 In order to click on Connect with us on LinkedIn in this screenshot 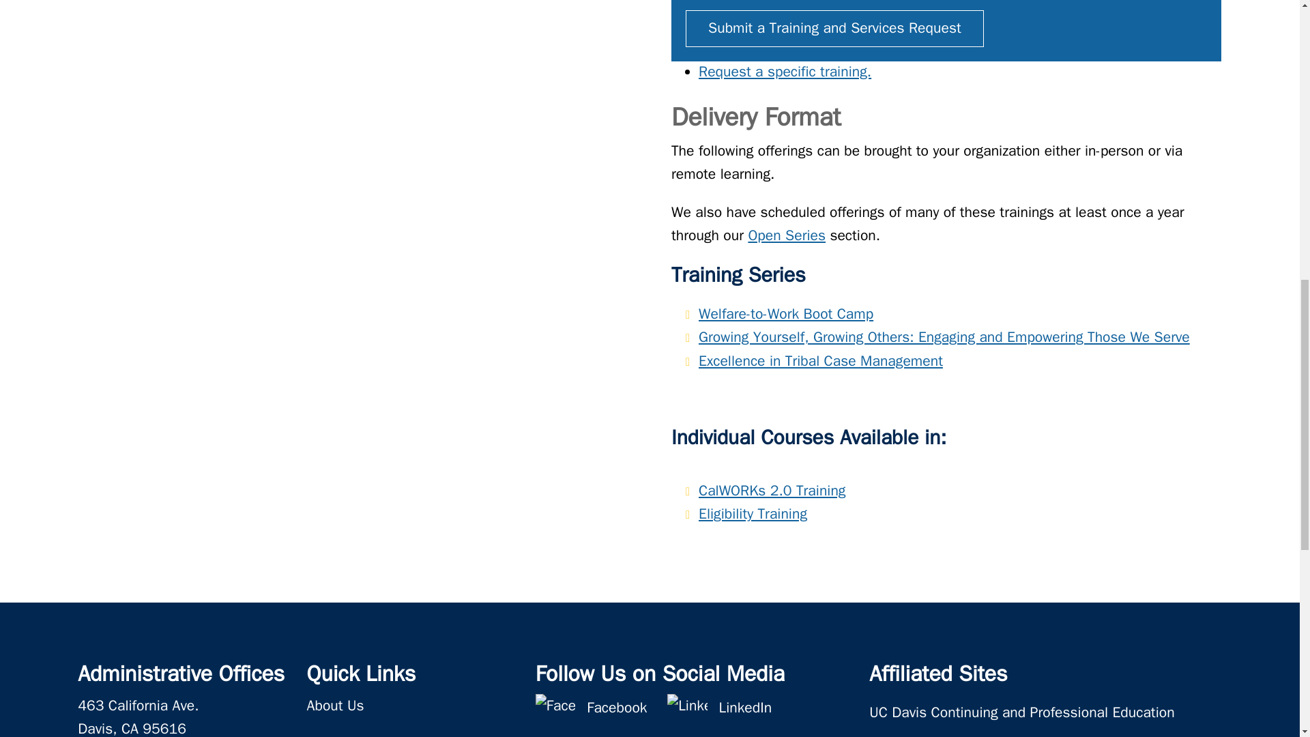, I will do `click(746, 714)`.